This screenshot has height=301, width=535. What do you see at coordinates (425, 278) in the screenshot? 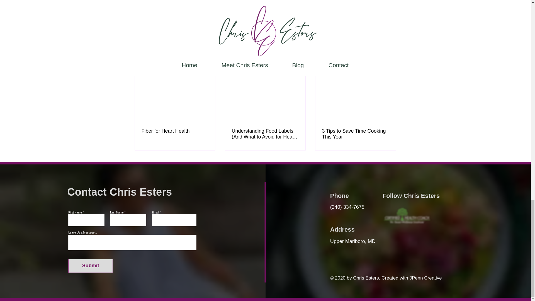
I see `JPenn Creative` at bounding box center [425, 278].